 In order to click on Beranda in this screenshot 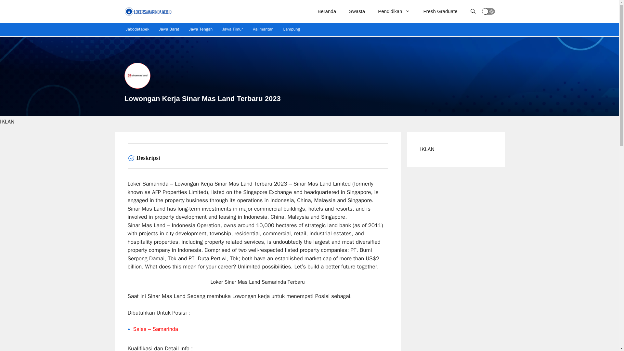, I will do `click(327, 11)`.